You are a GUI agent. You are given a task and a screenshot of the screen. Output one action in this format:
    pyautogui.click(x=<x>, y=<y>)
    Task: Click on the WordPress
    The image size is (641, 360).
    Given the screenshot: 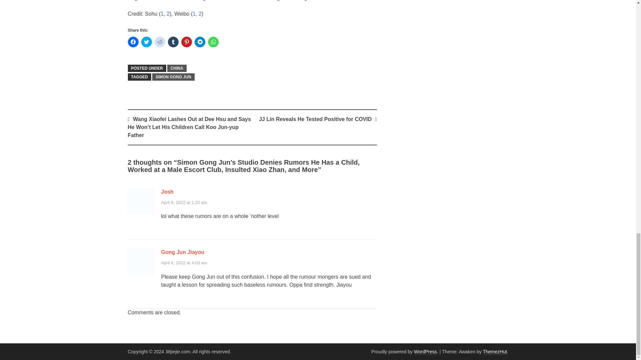 What is the action you would take?
    pyautogui.click(x=425, y=351)
    